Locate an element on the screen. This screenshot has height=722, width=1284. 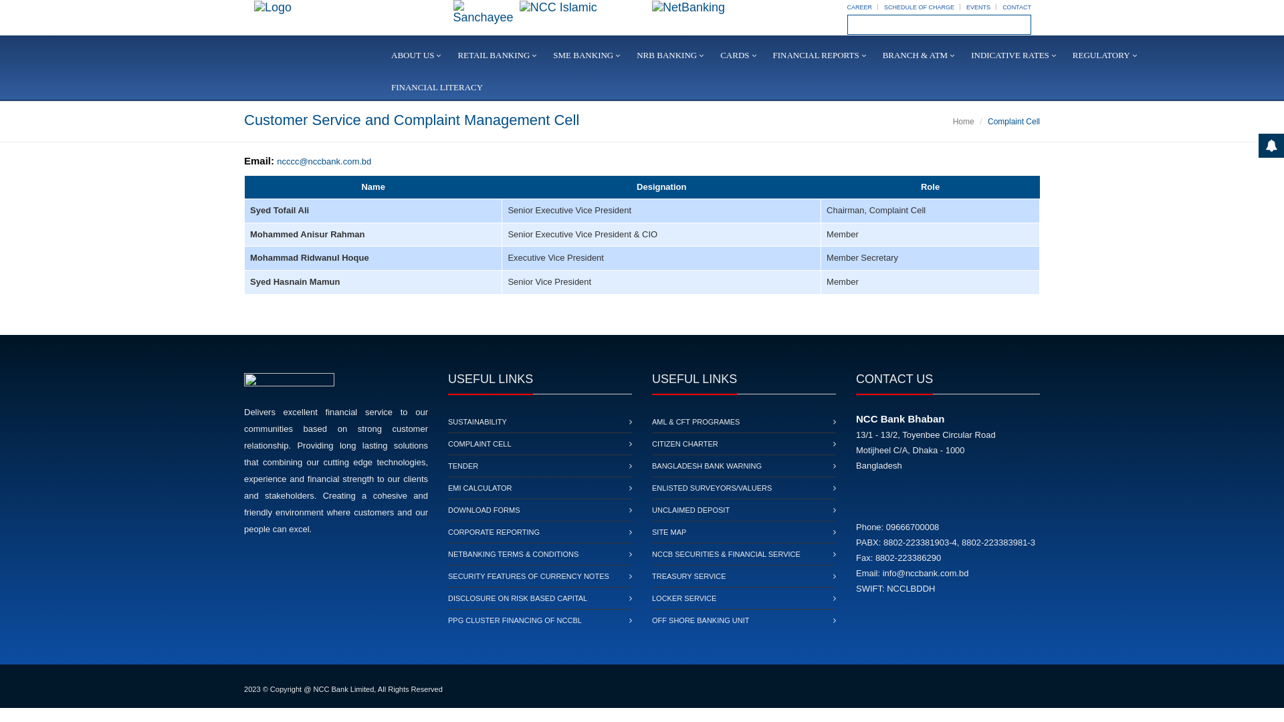
CARDS is located at coordinates (740, 56).